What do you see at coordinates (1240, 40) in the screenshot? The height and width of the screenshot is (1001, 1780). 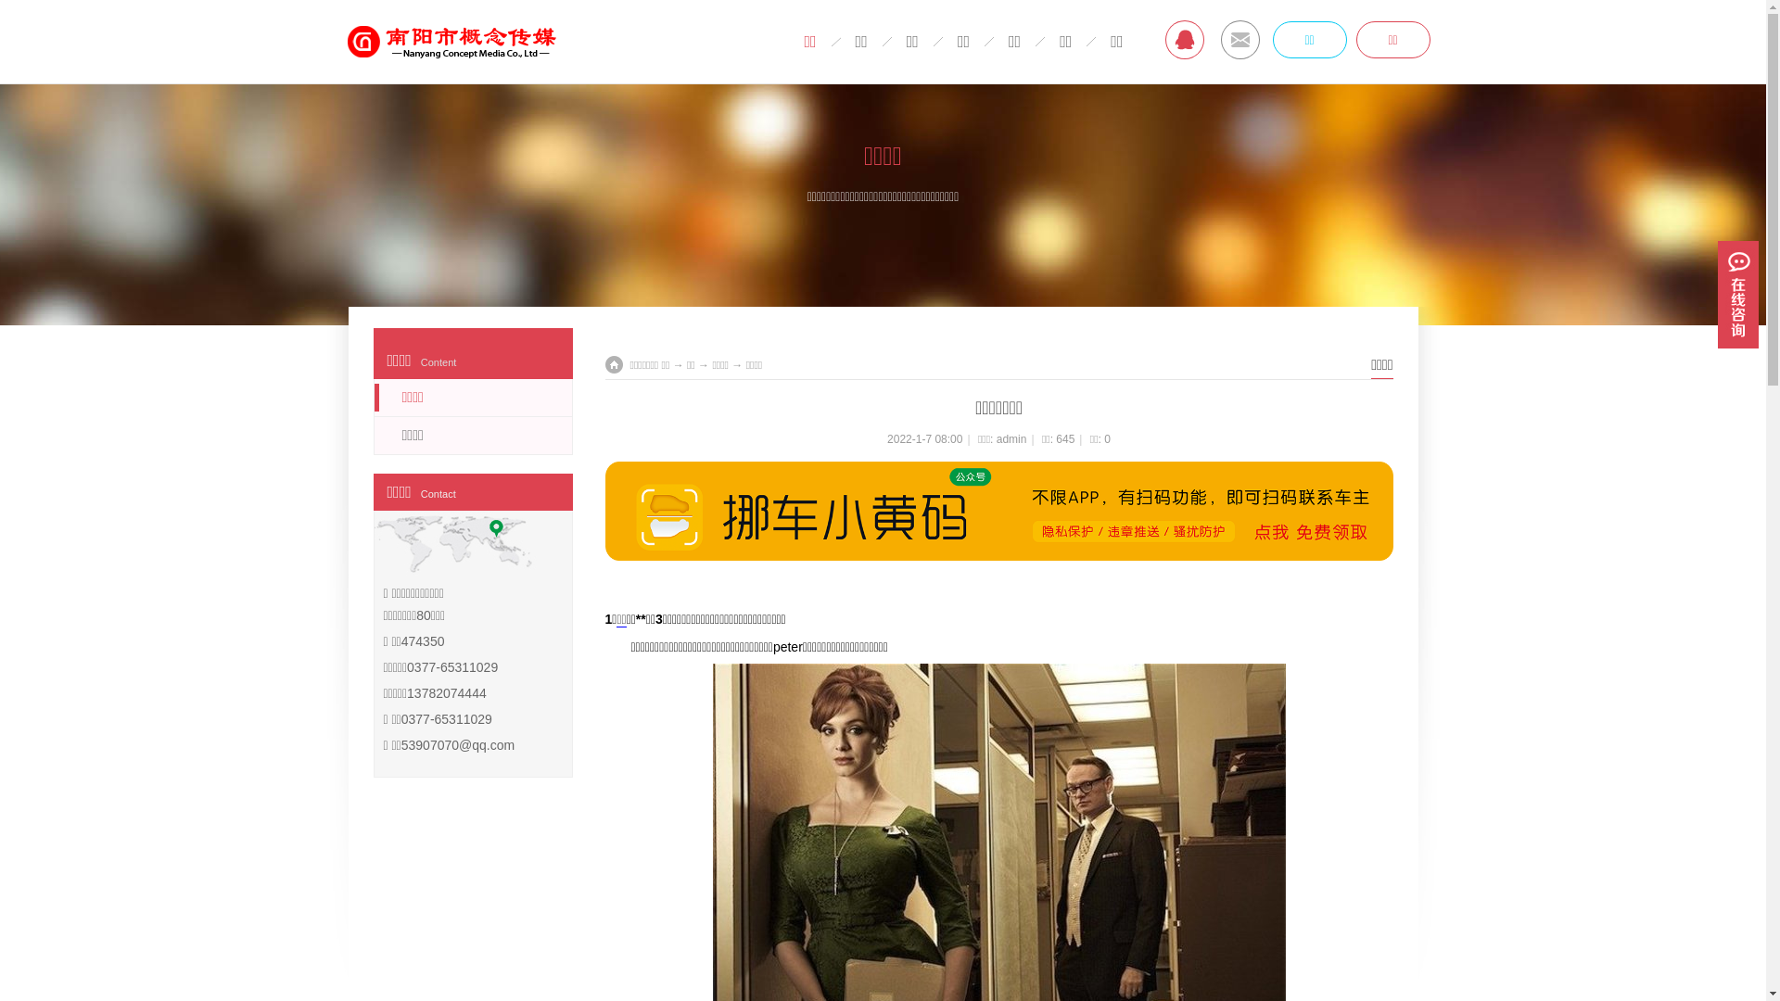 I see `MAIL` at bounding box center [1240, 40].